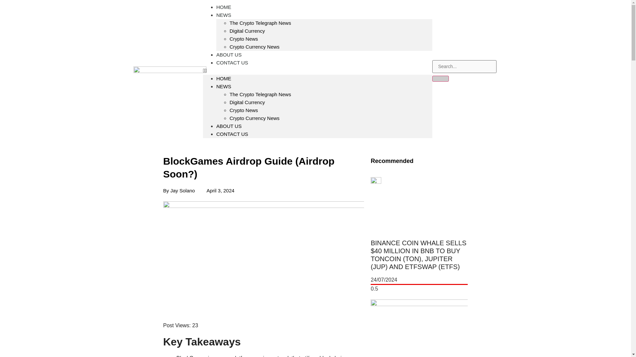 The width and height of the screenshot is (636, 357). What do you see at coordinates (224, 12) in the screenshot?
I see `HOME` at bounding box center [224, 12].